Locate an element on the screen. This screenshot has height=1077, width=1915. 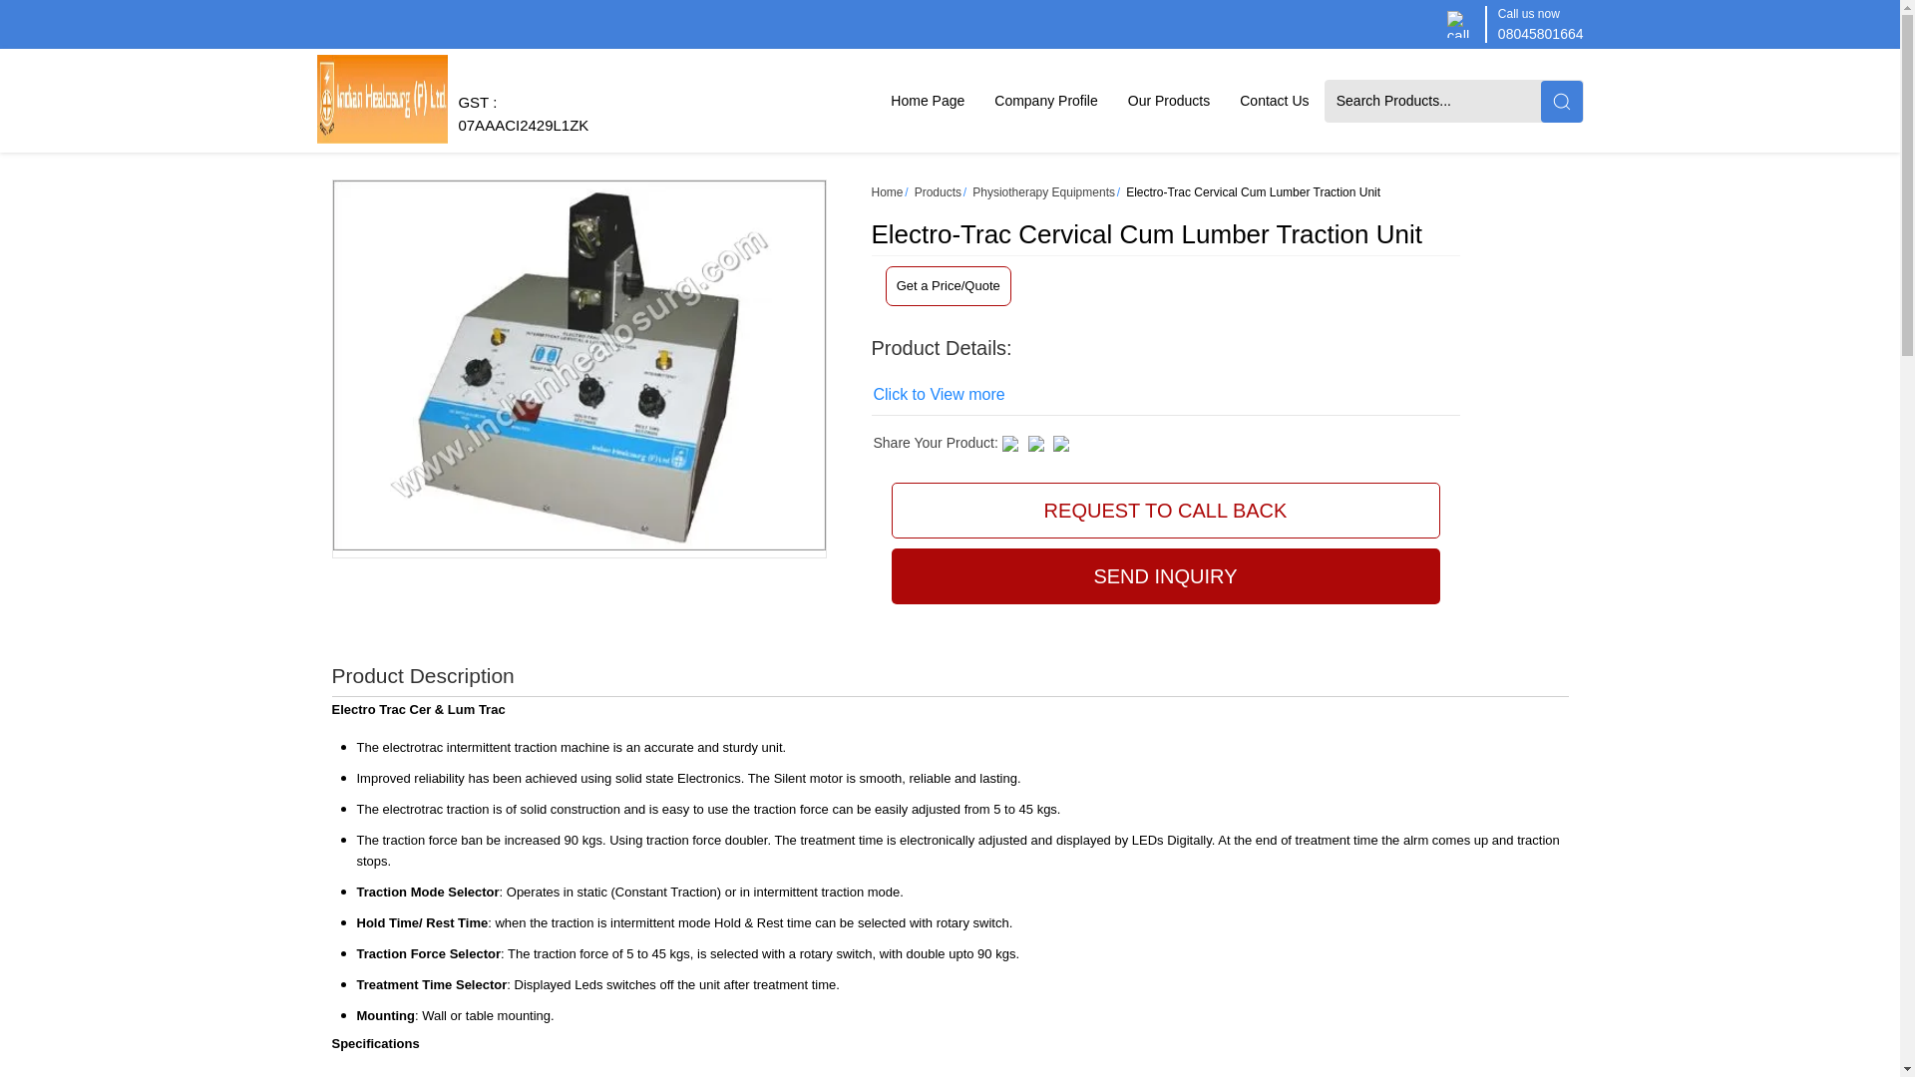
Contact Us is located at coordinates (1274, 100).